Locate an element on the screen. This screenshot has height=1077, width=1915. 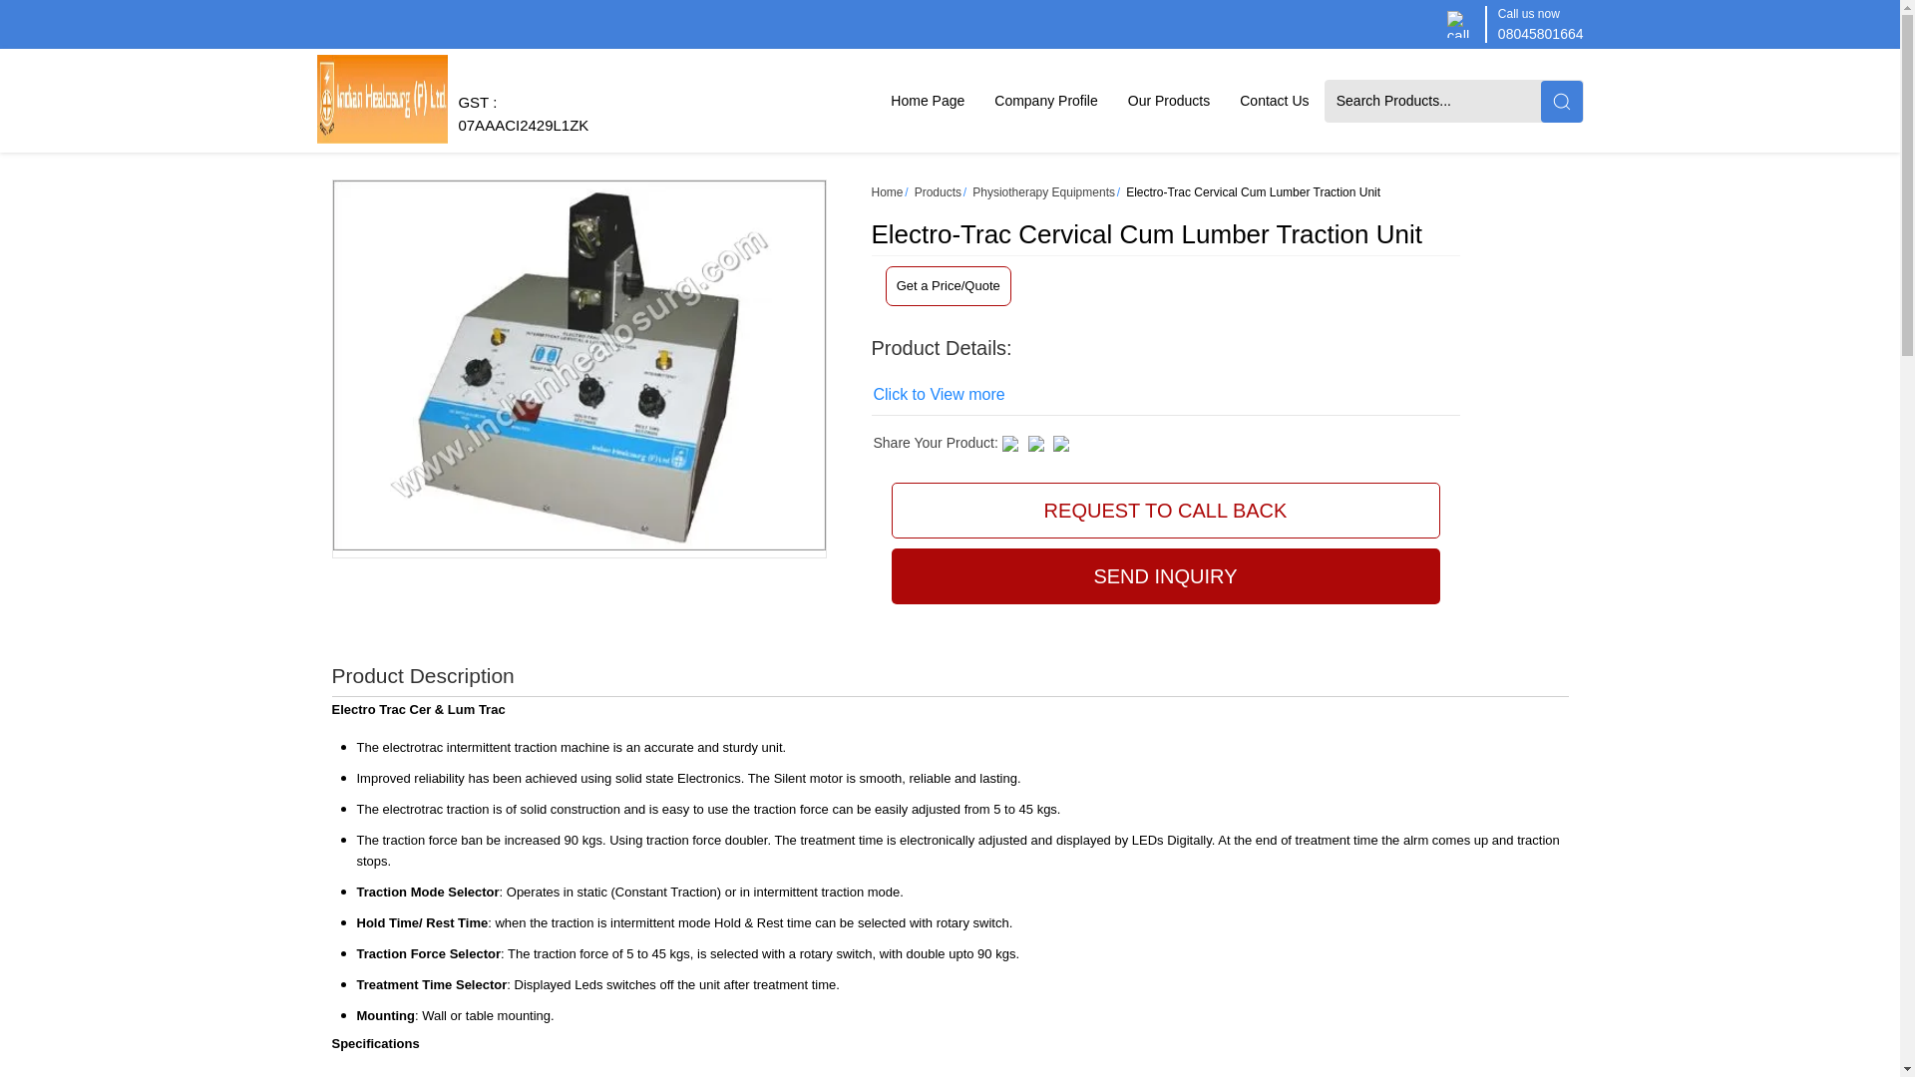
Contact Us is located at coordinates (1274, 100).